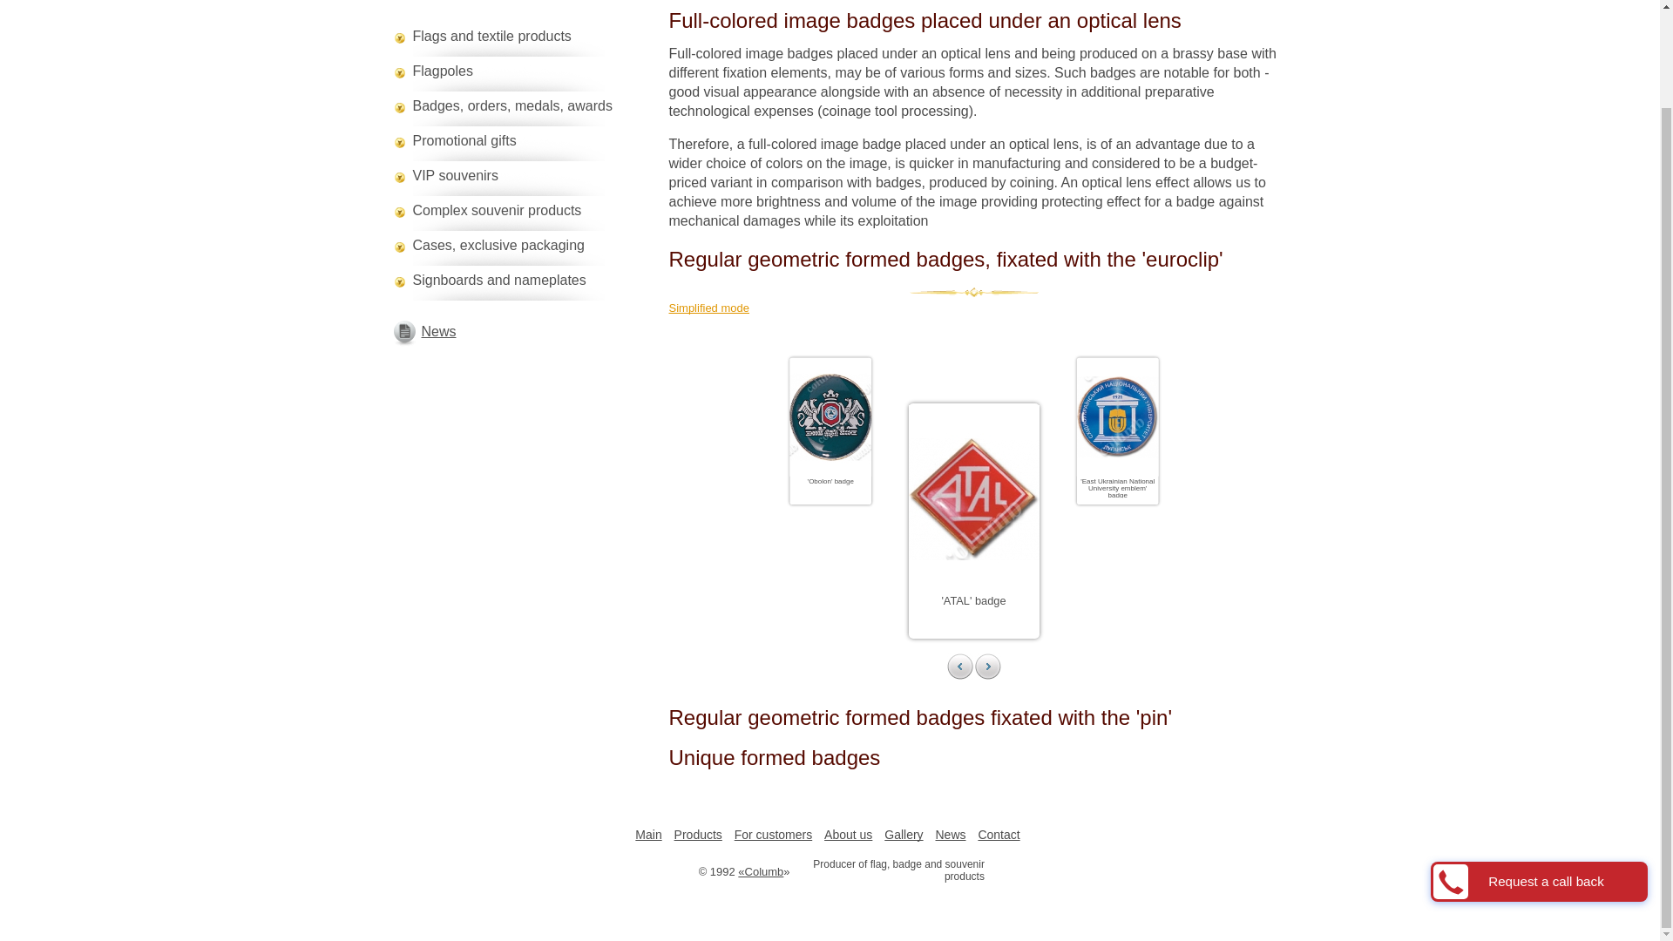 The height and width of the screenshot is (941, 1673). What do you see at coordinates (1140, 493) in the screenshot?
I see `'East Ukrainian National University emblem' badge` at bounding box center [1140, 493].